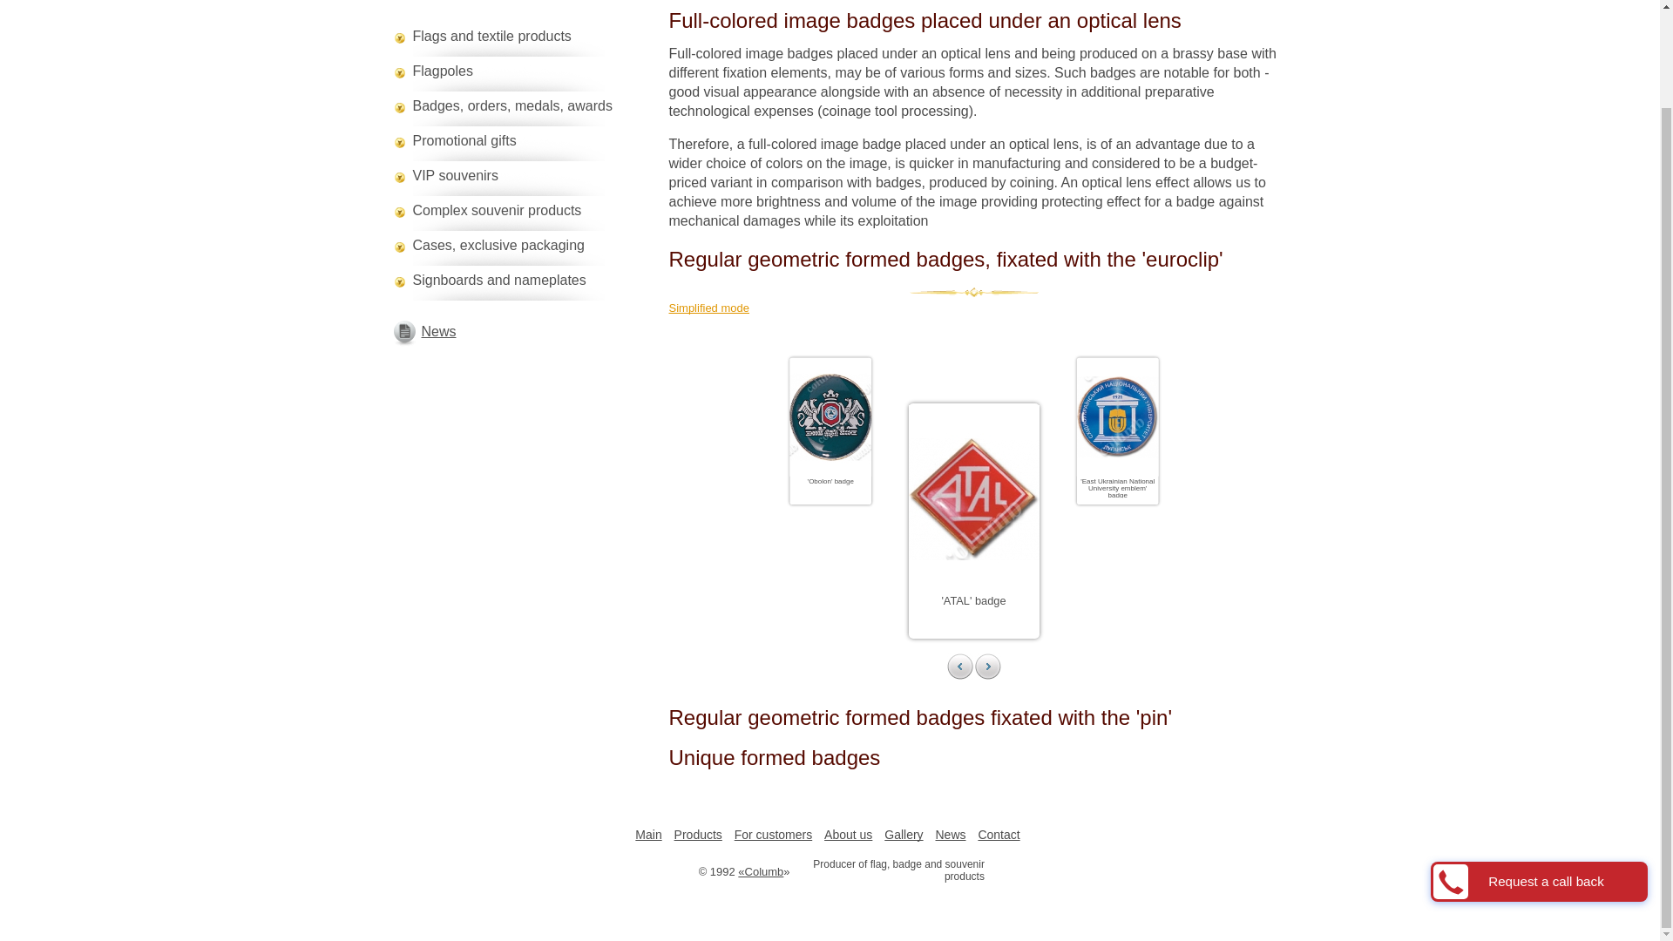 The height and width of the screenshot is (941, 1673). What do you see at coordinates (1140, 493) in the screenshot?
I see `'East Ukrainian National University emblem' badge` at bounding box center [1140, 493].